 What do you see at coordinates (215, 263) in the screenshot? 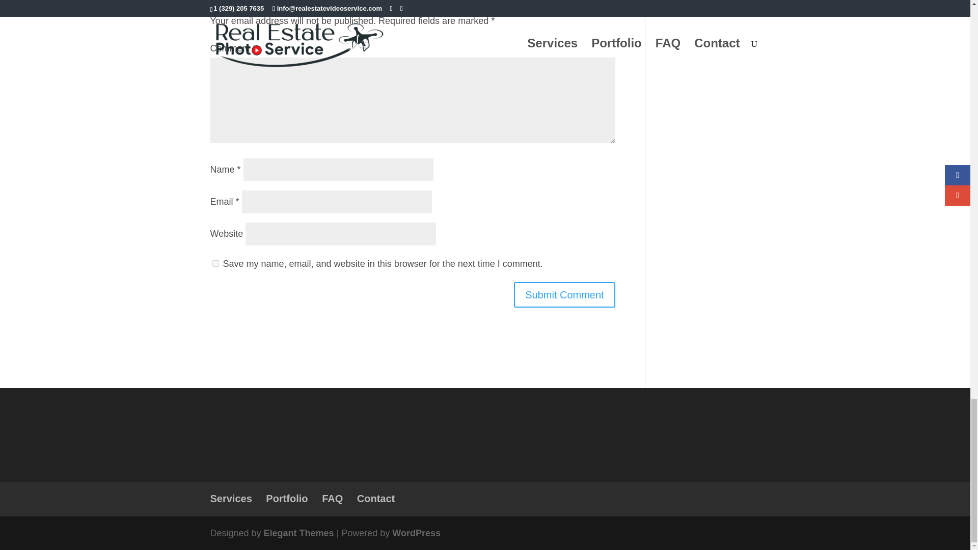
I see `yes` at bounding box center [215, 263].